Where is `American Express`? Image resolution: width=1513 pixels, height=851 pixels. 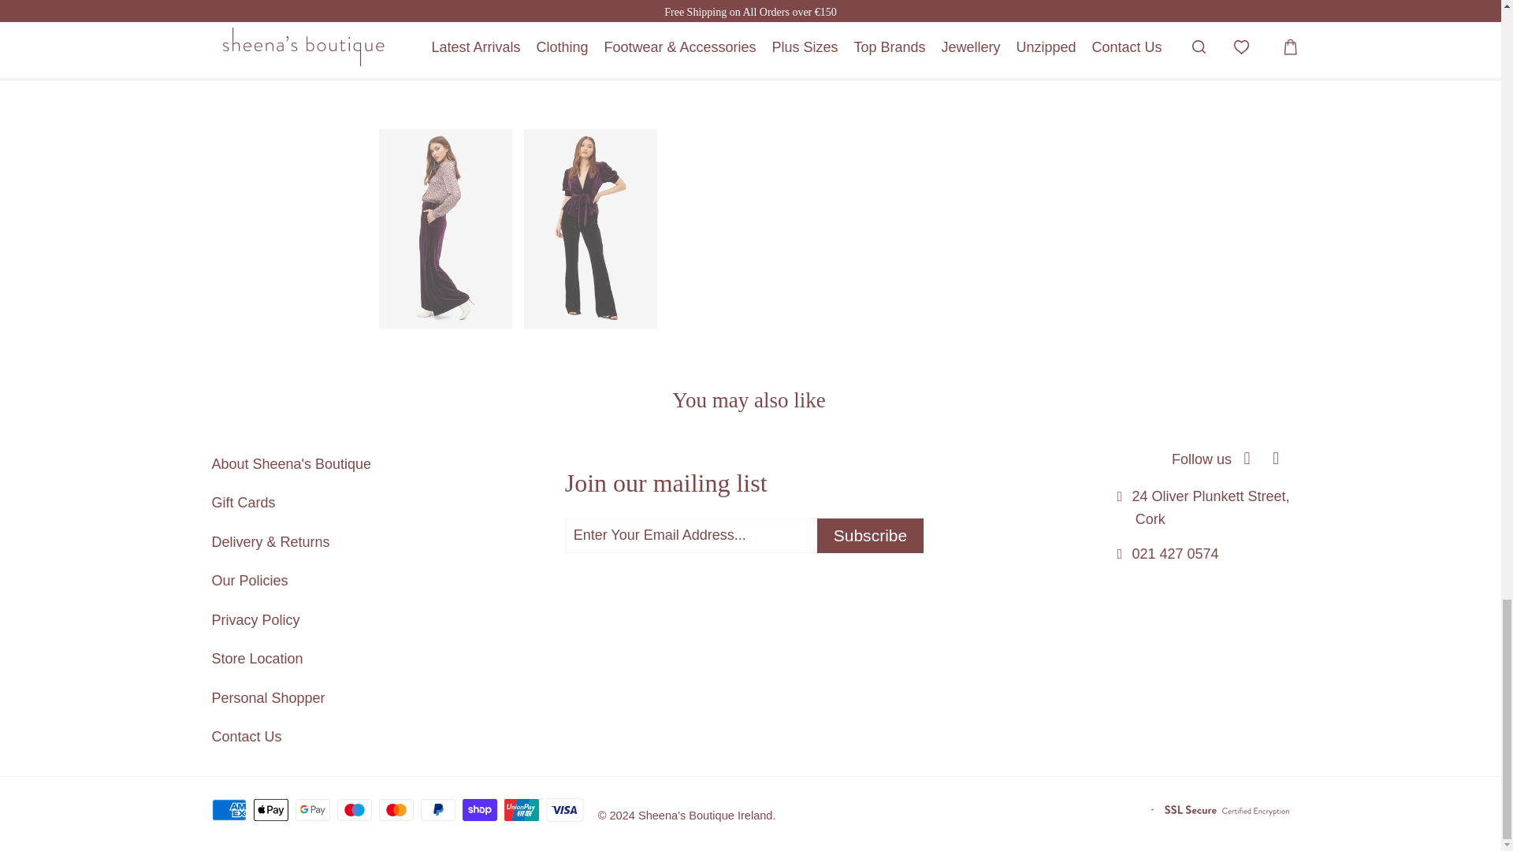 American Express is located at coordinates (230, 810).